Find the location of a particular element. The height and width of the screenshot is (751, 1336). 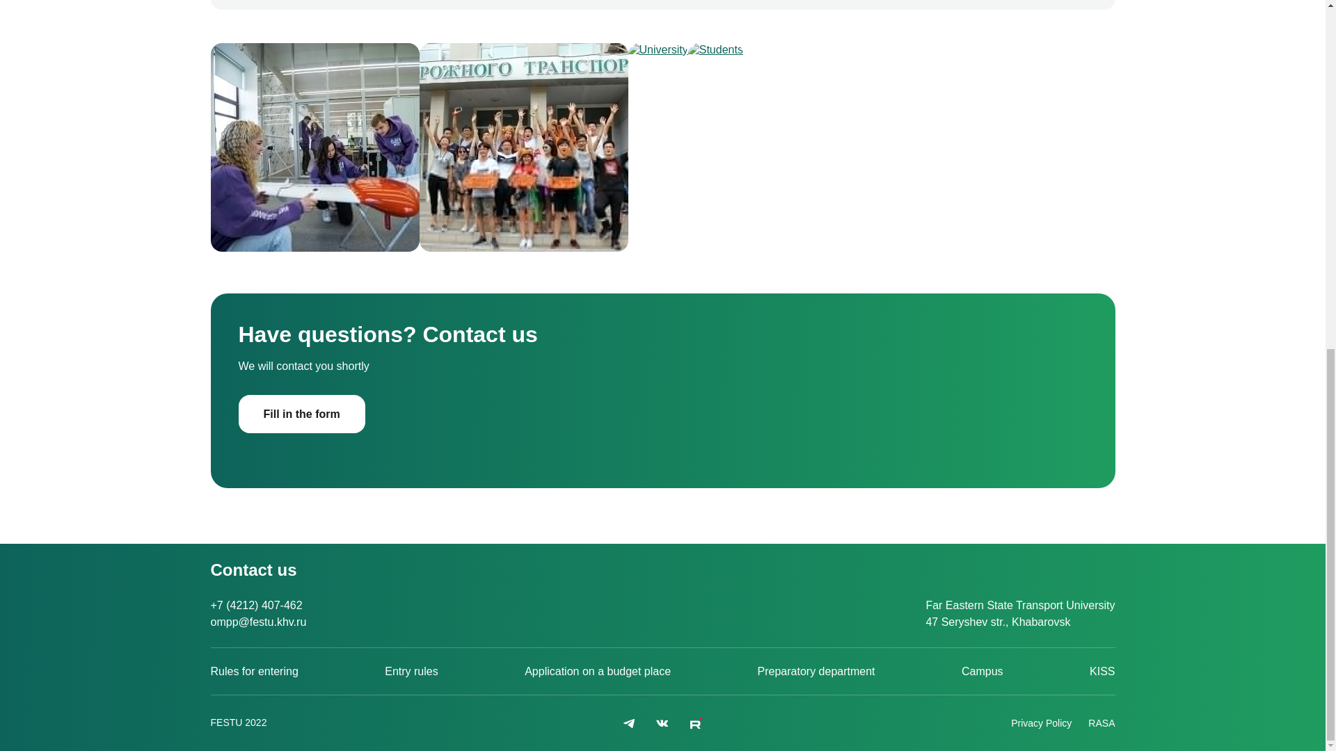

KISS is located at coordinates (1102, 671).